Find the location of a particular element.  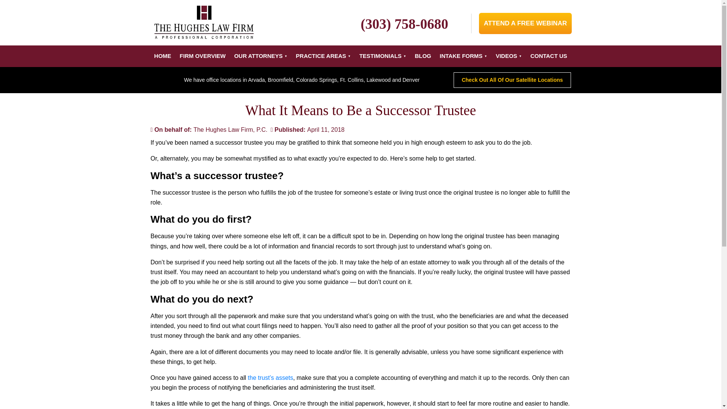

BLOG is located at coordinates (423, 56).